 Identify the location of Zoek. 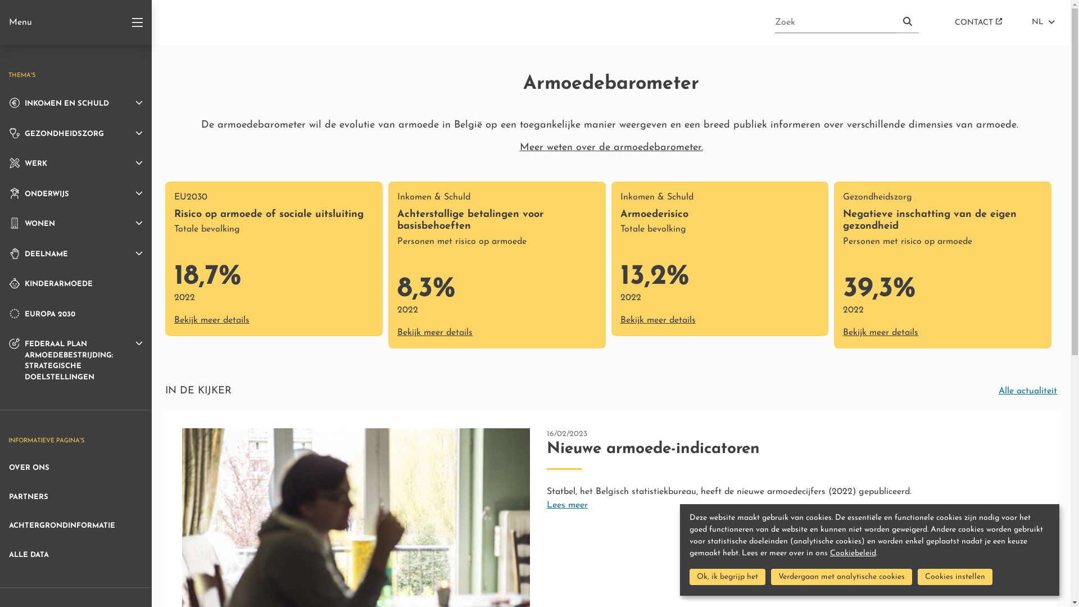
(908, 22).